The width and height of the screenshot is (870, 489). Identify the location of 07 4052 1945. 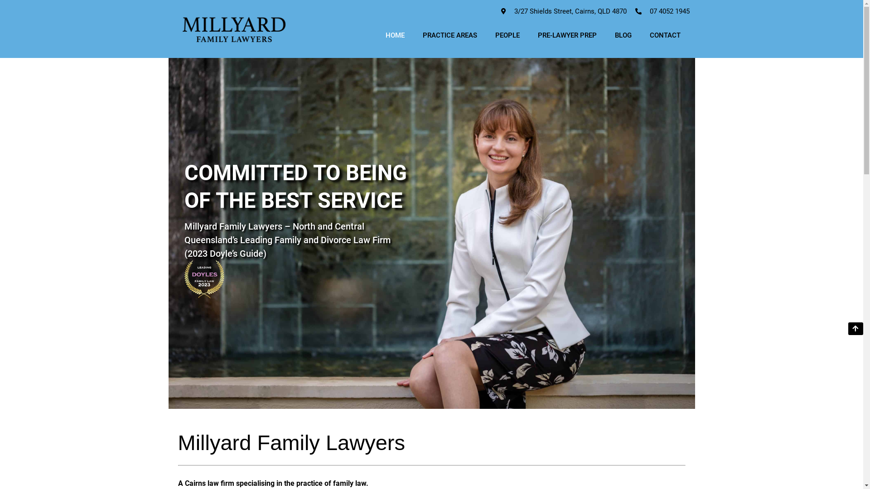
(662, 12).